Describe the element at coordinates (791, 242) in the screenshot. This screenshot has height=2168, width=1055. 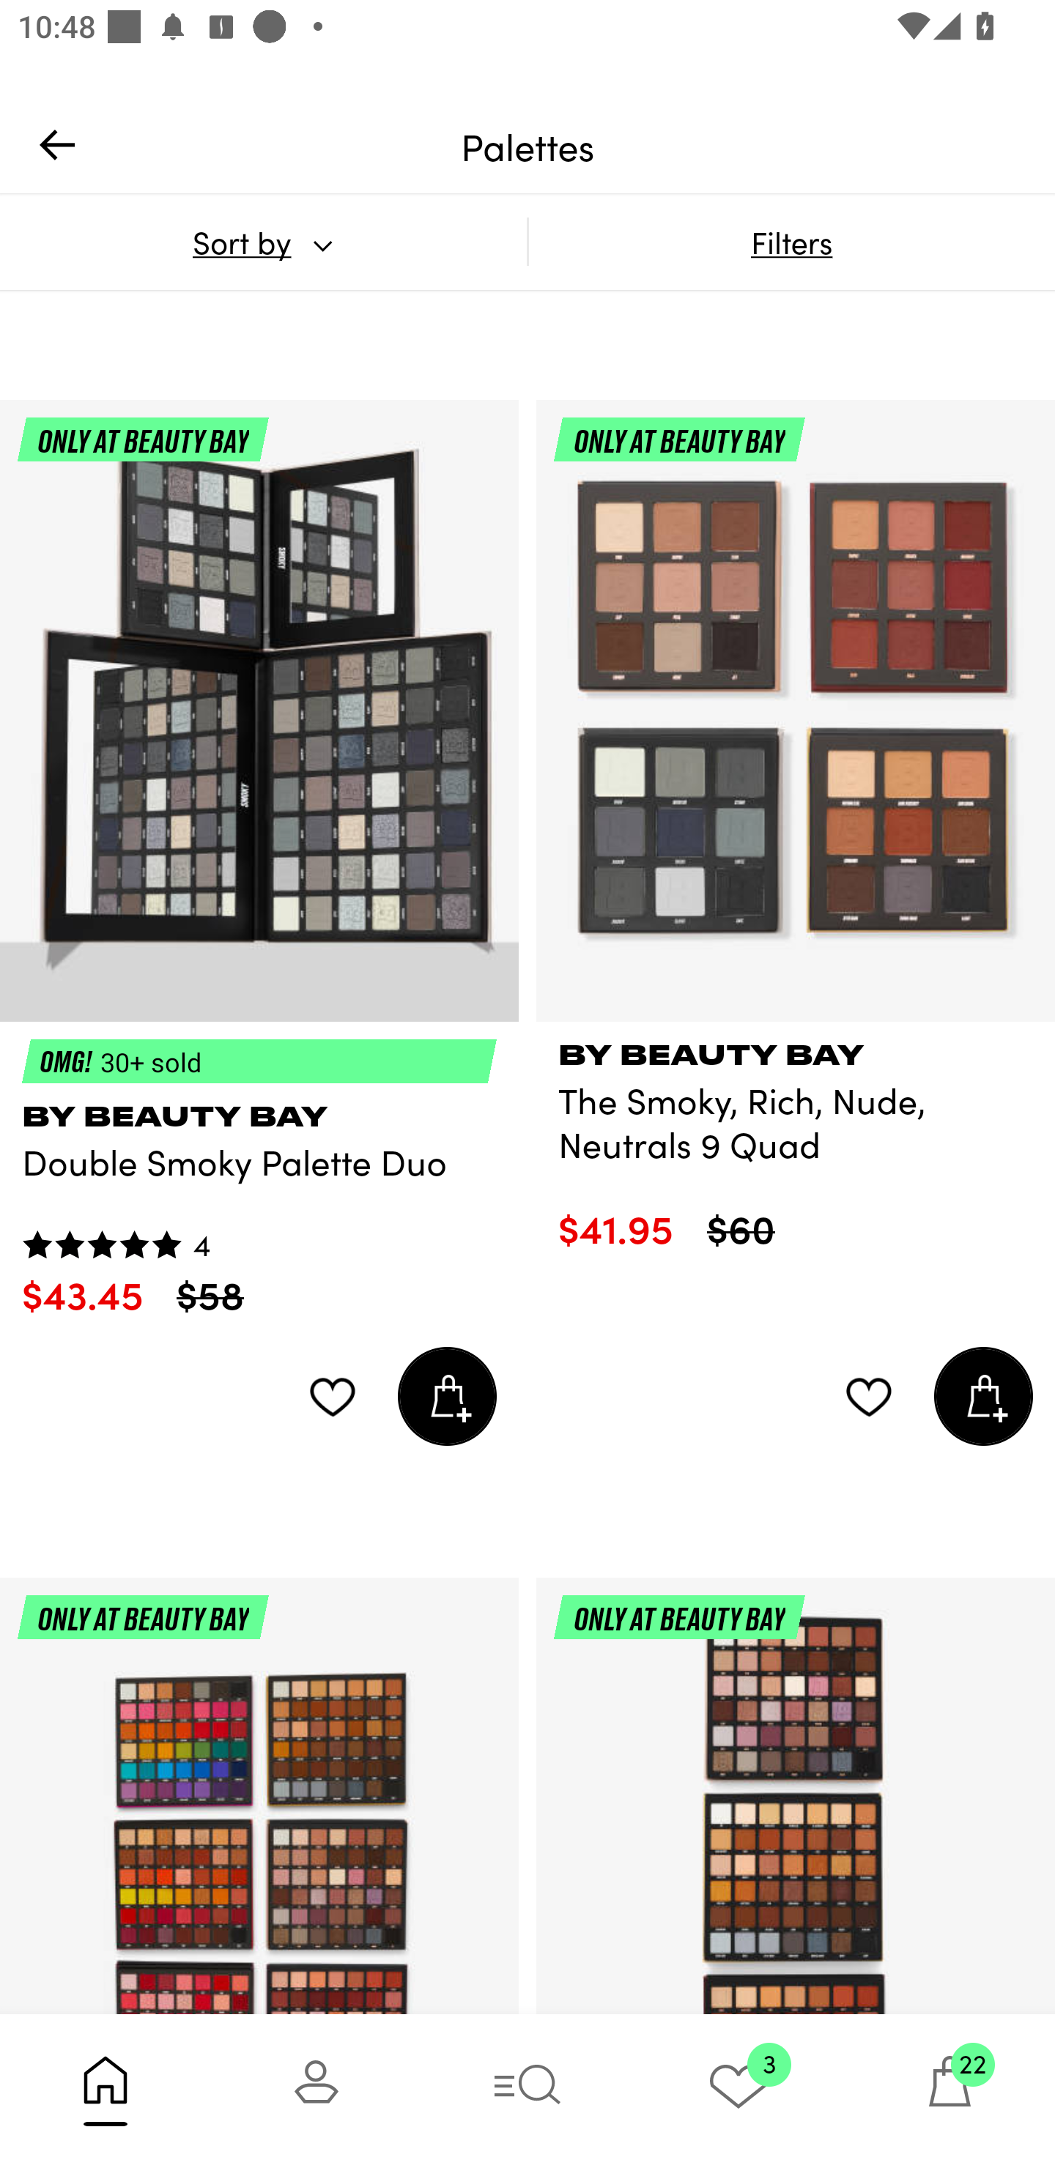
I see `Filters` at that location.